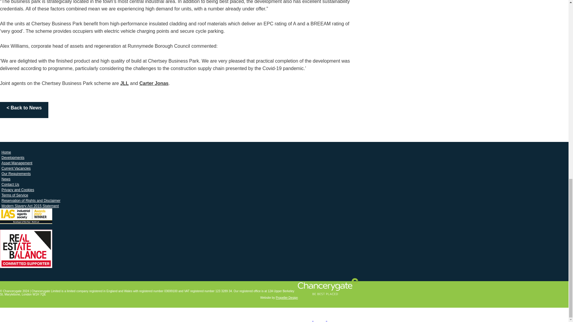 The height and width of the screenshot is (322, 573). I want to click on Current Vacancies, so click(16, 168).